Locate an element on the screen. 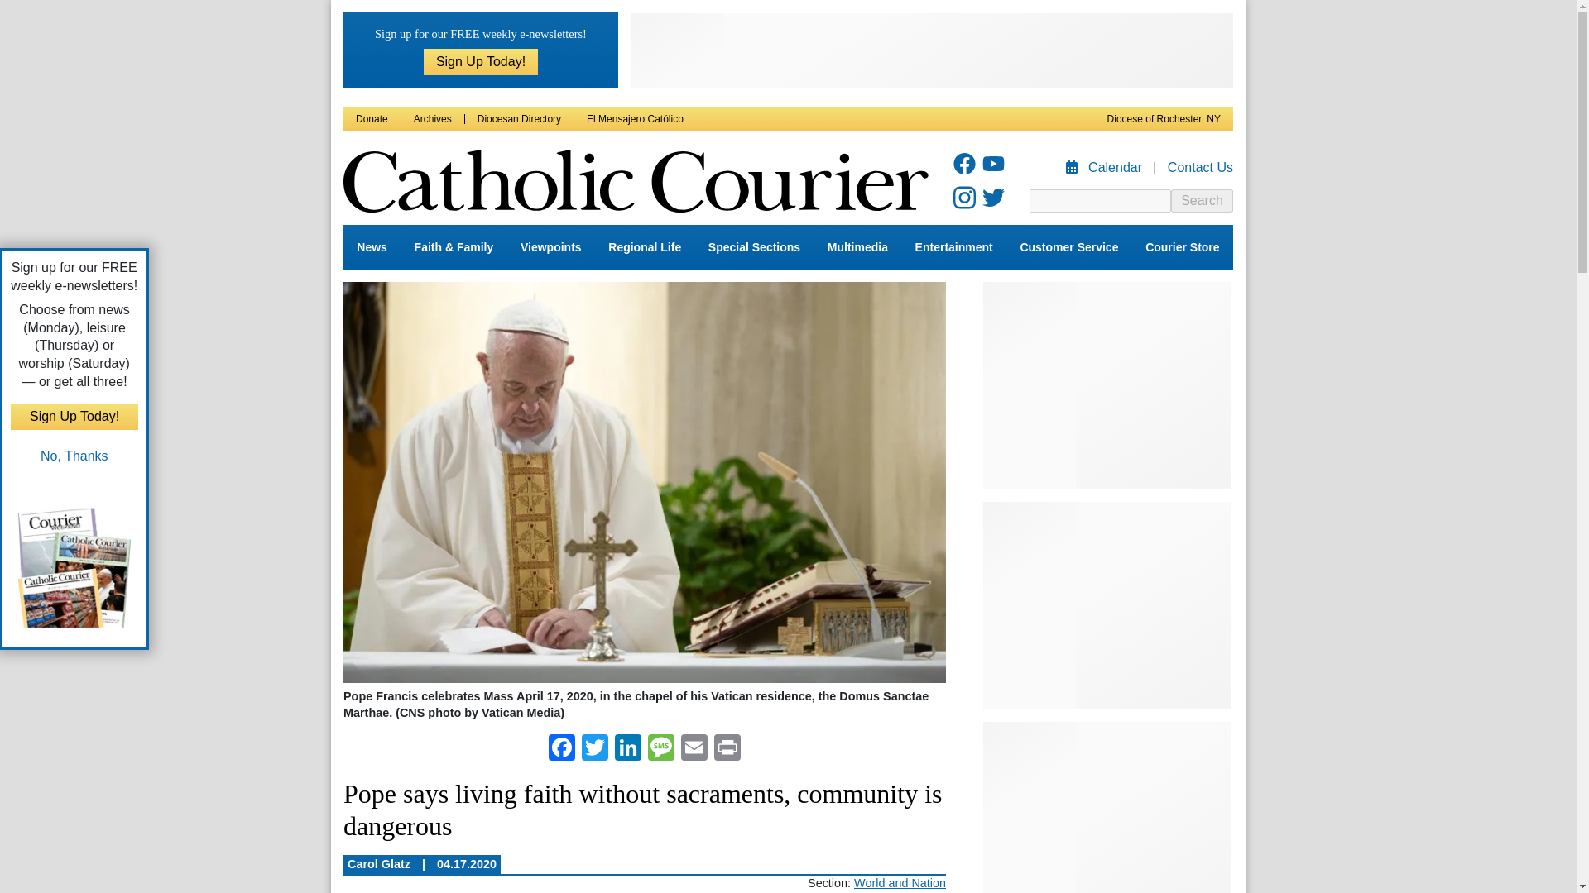 The image size is (1589, 893). Regional Life is located at coordinates (645, 247).